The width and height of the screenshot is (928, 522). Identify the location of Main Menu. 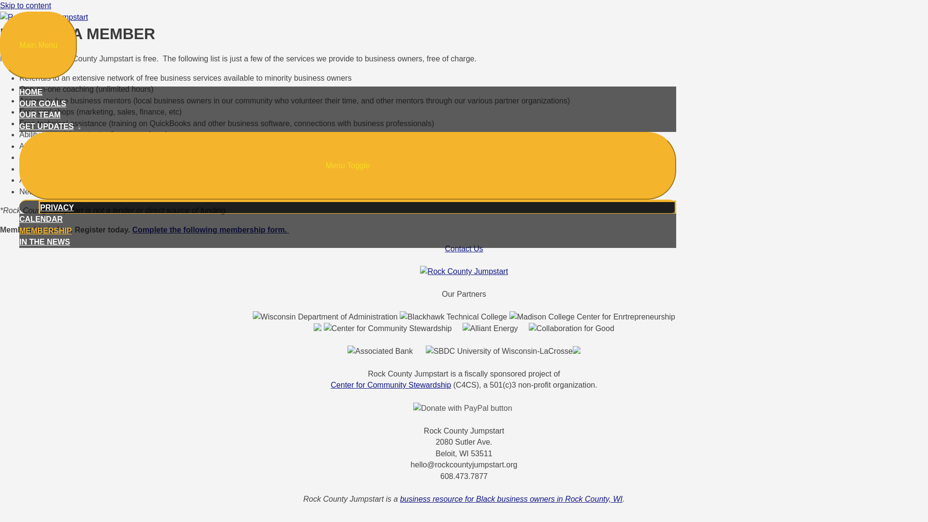
(39, 45).